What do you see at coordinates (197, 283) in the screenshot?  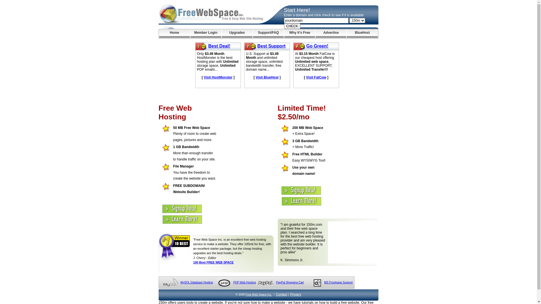 I see `MySQL Database Hosting` at bounding box center [197, 283].